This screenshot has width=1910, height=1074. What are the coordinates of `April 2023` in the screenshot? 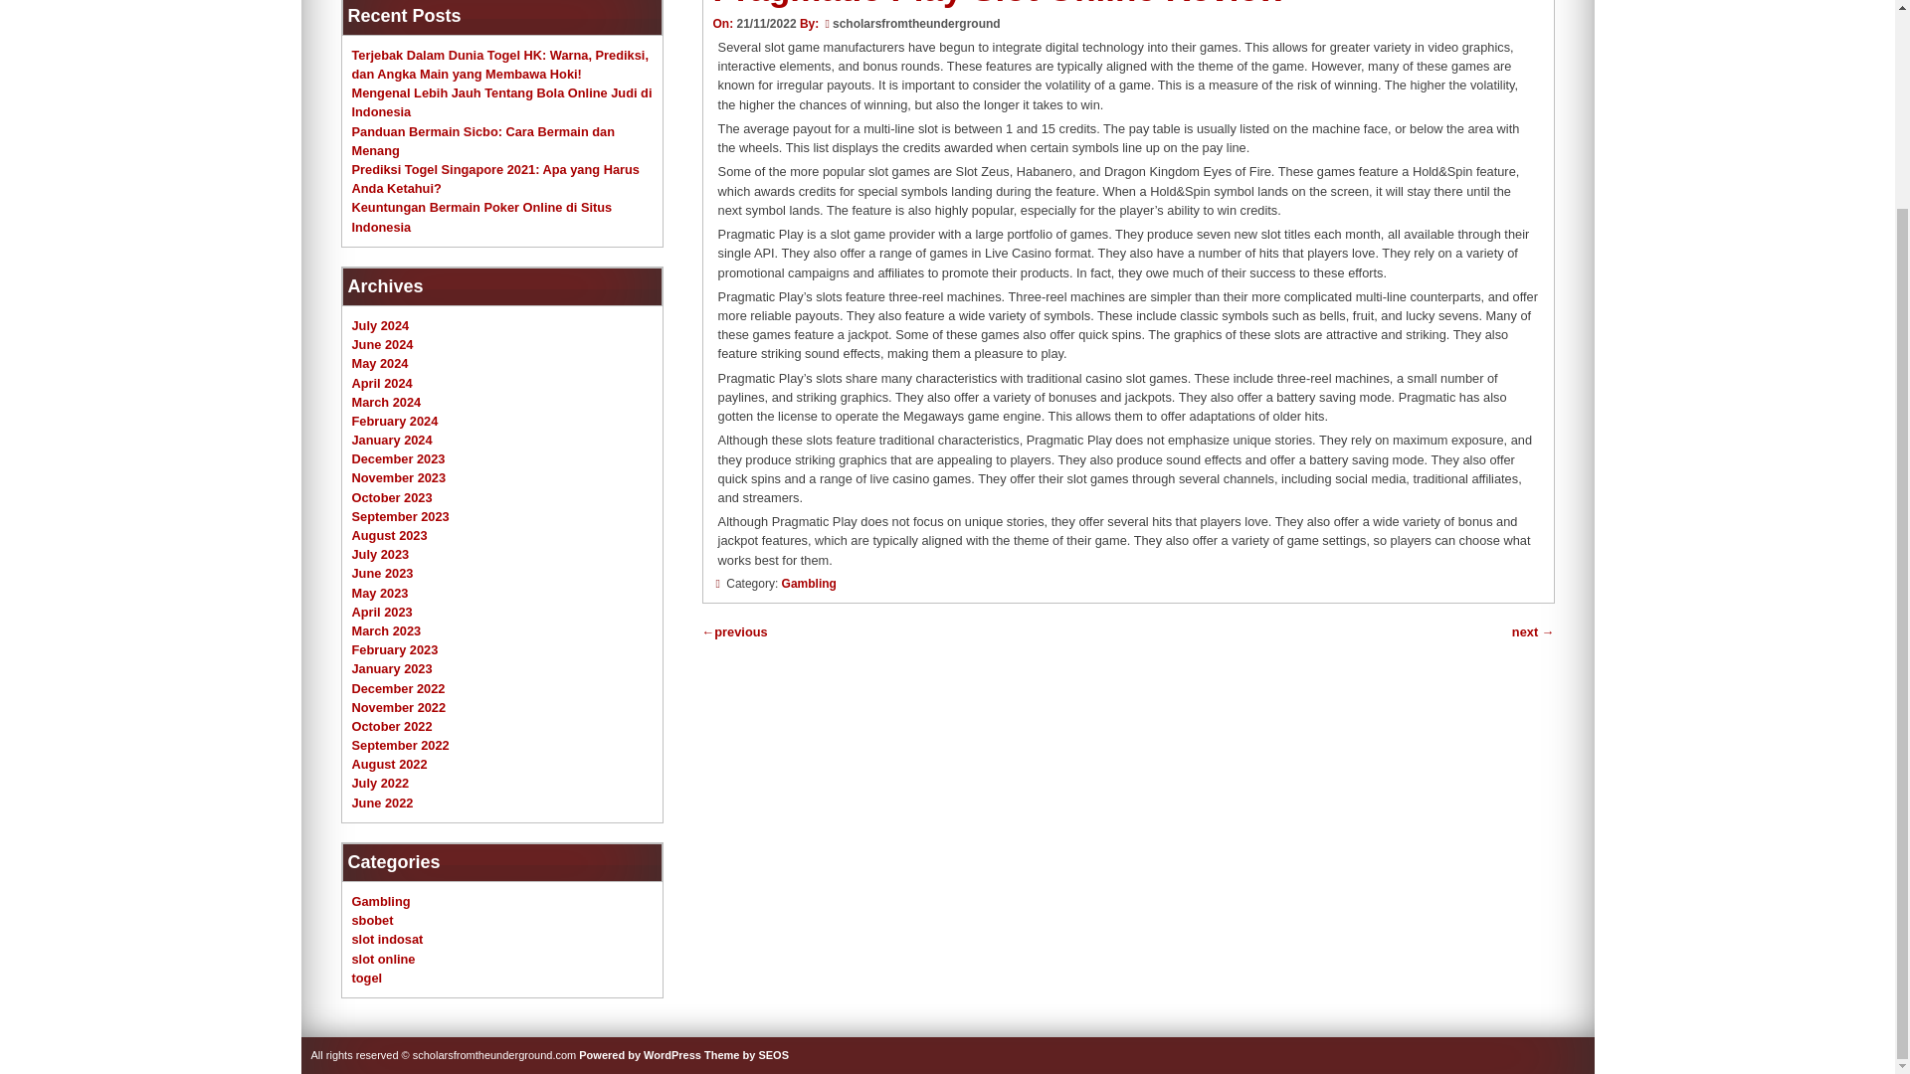 It's located at (382, 613).